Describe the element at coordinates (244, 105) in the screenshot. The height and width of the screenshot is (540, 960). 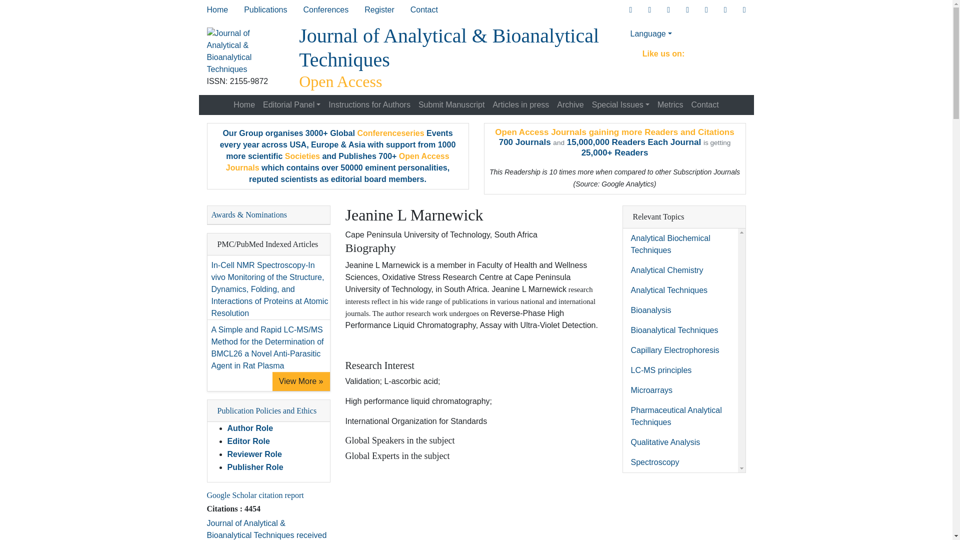
I see `Home` at that location.